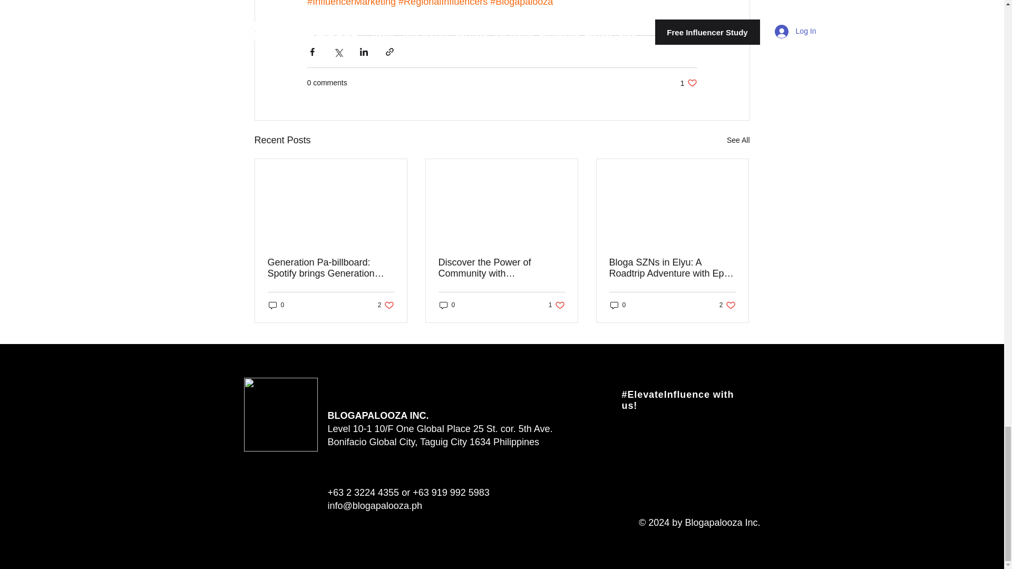 The height and width of the screenshot is (569, 1012). I want to click on Discover the Power of Community with Blogapalooza, so click(501, 268).